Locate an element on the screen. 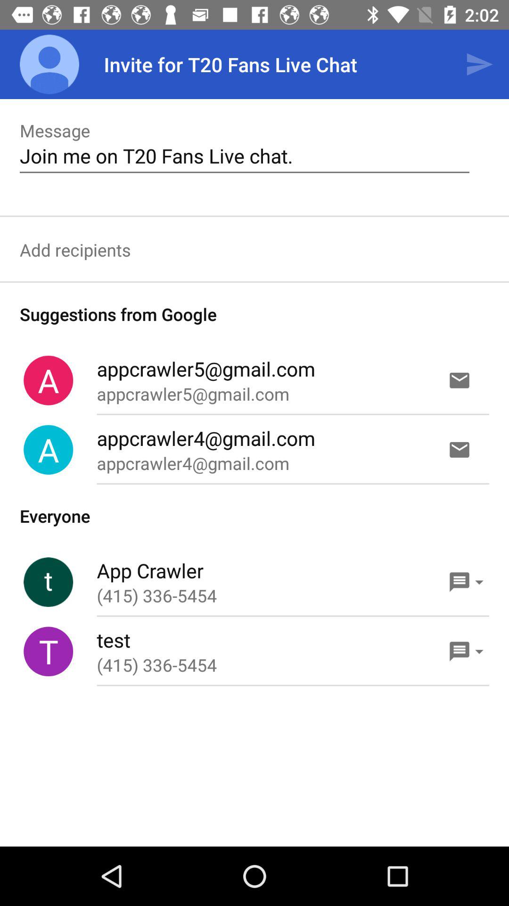  turn on the app to the right of the invite for t20 icon is located at coordinates (479, 64).